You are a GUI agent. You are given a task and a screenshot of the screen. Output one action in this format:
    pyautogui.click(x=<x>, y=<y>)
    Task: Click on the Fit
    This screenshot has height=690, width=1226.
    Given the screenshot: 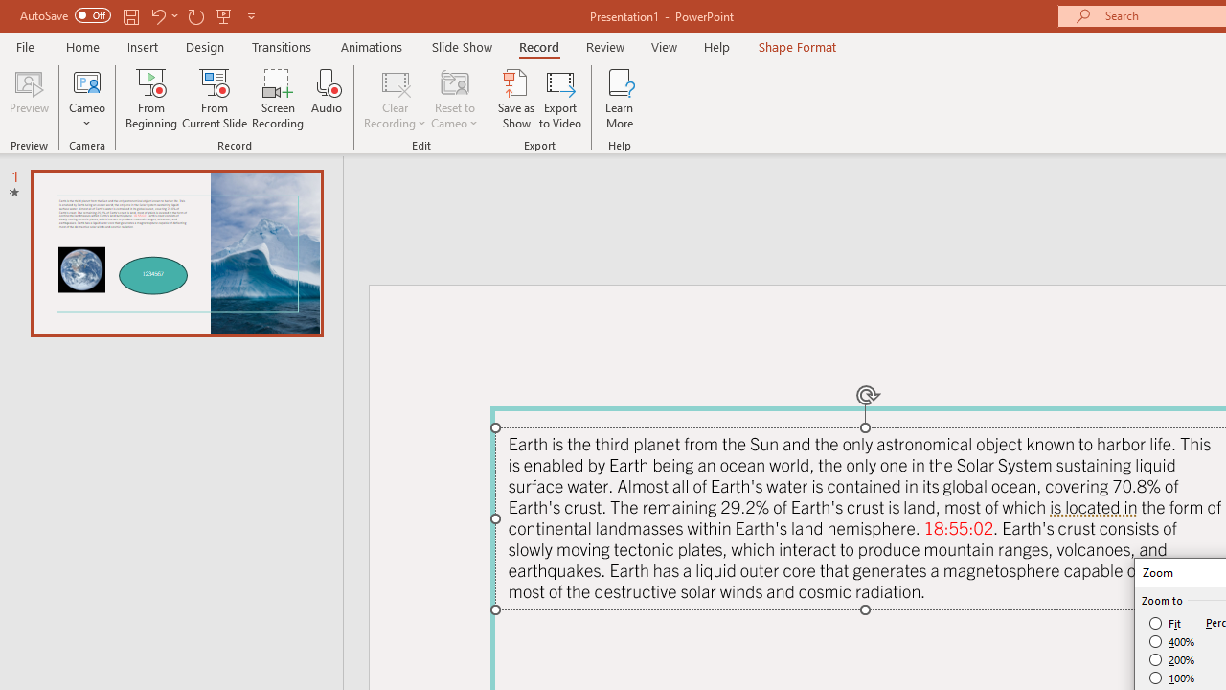 What is the action you would take?
    pyautogui.click(x=1167, y=623)
    